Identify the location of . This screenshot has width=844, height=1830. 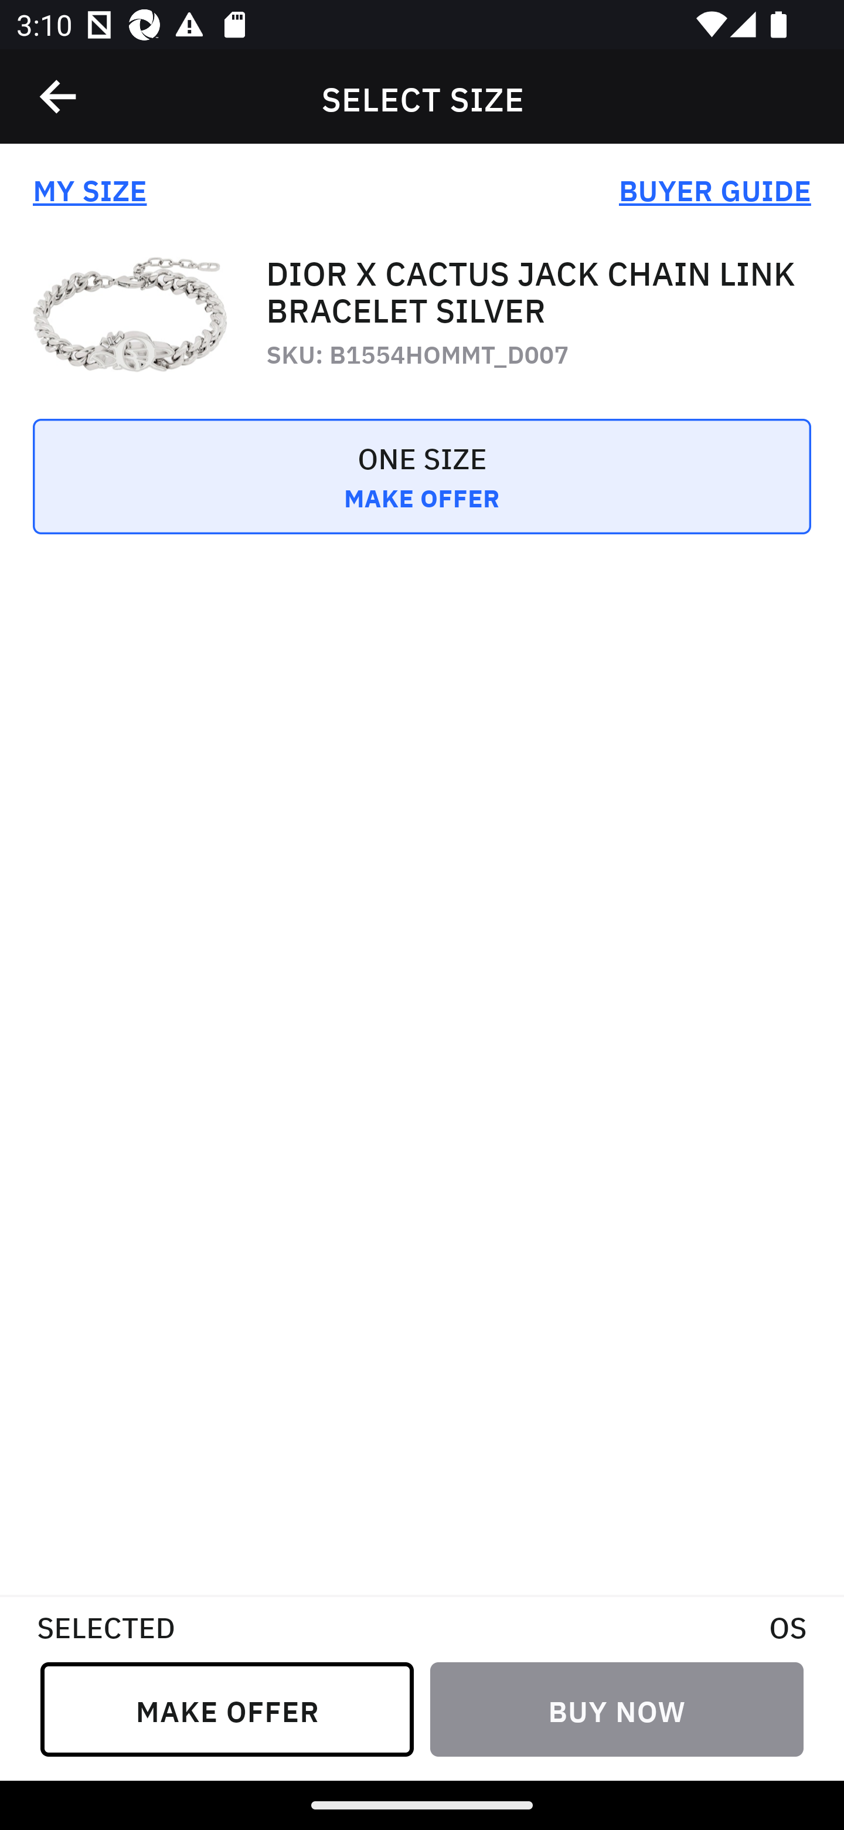
(59, 97).